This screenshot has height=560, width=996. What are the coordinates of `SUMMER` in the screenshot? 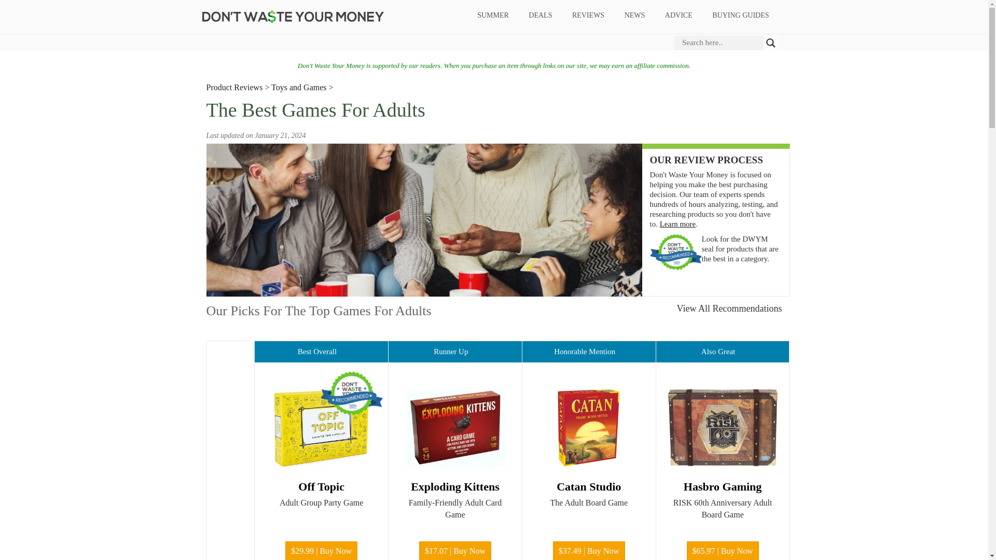 It's located at (493, 16).